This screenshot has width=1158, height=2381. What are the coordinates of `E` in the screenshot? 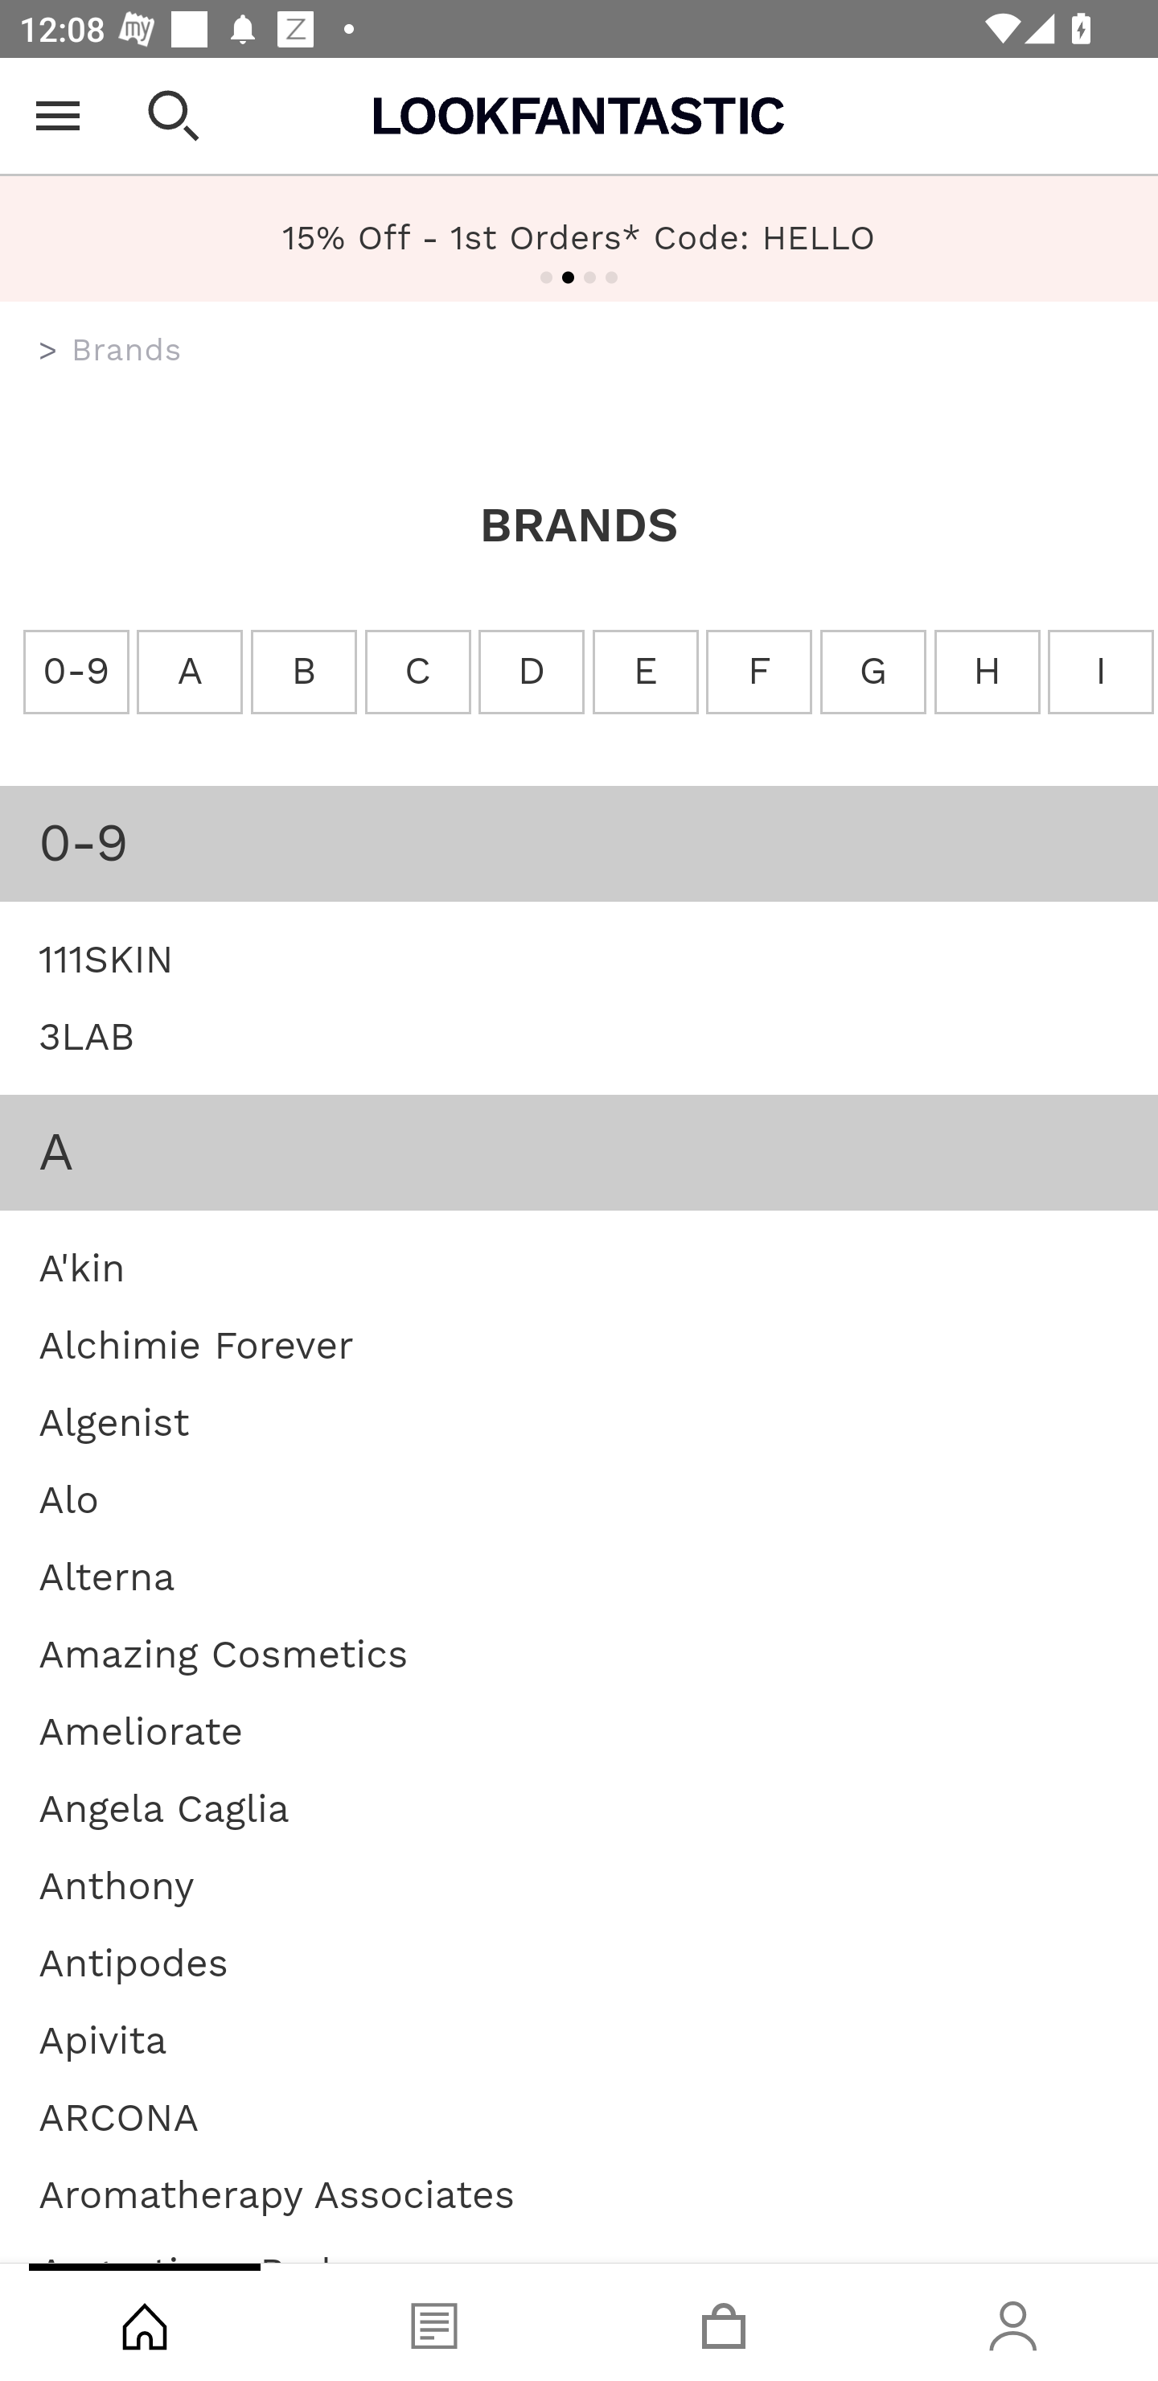 It's located at (645, 673).